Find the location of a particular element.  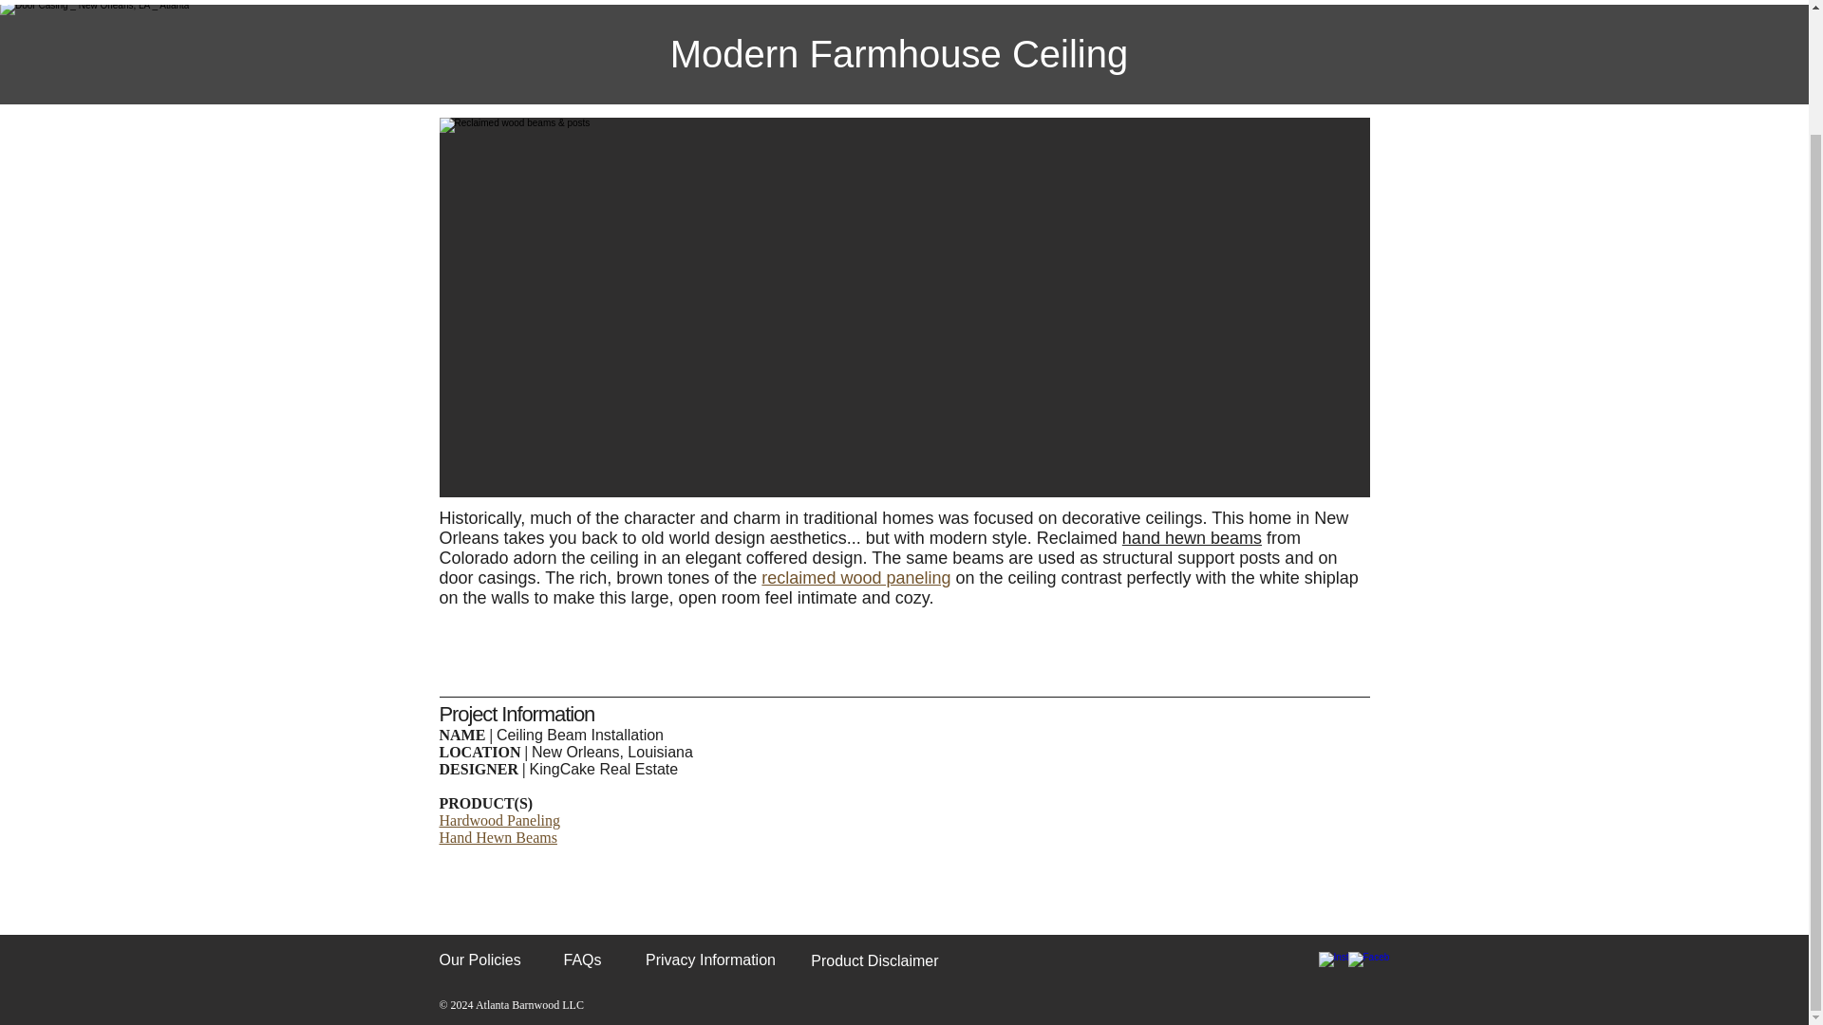

Hardwood Paneling is located at coordinates (499, 820).